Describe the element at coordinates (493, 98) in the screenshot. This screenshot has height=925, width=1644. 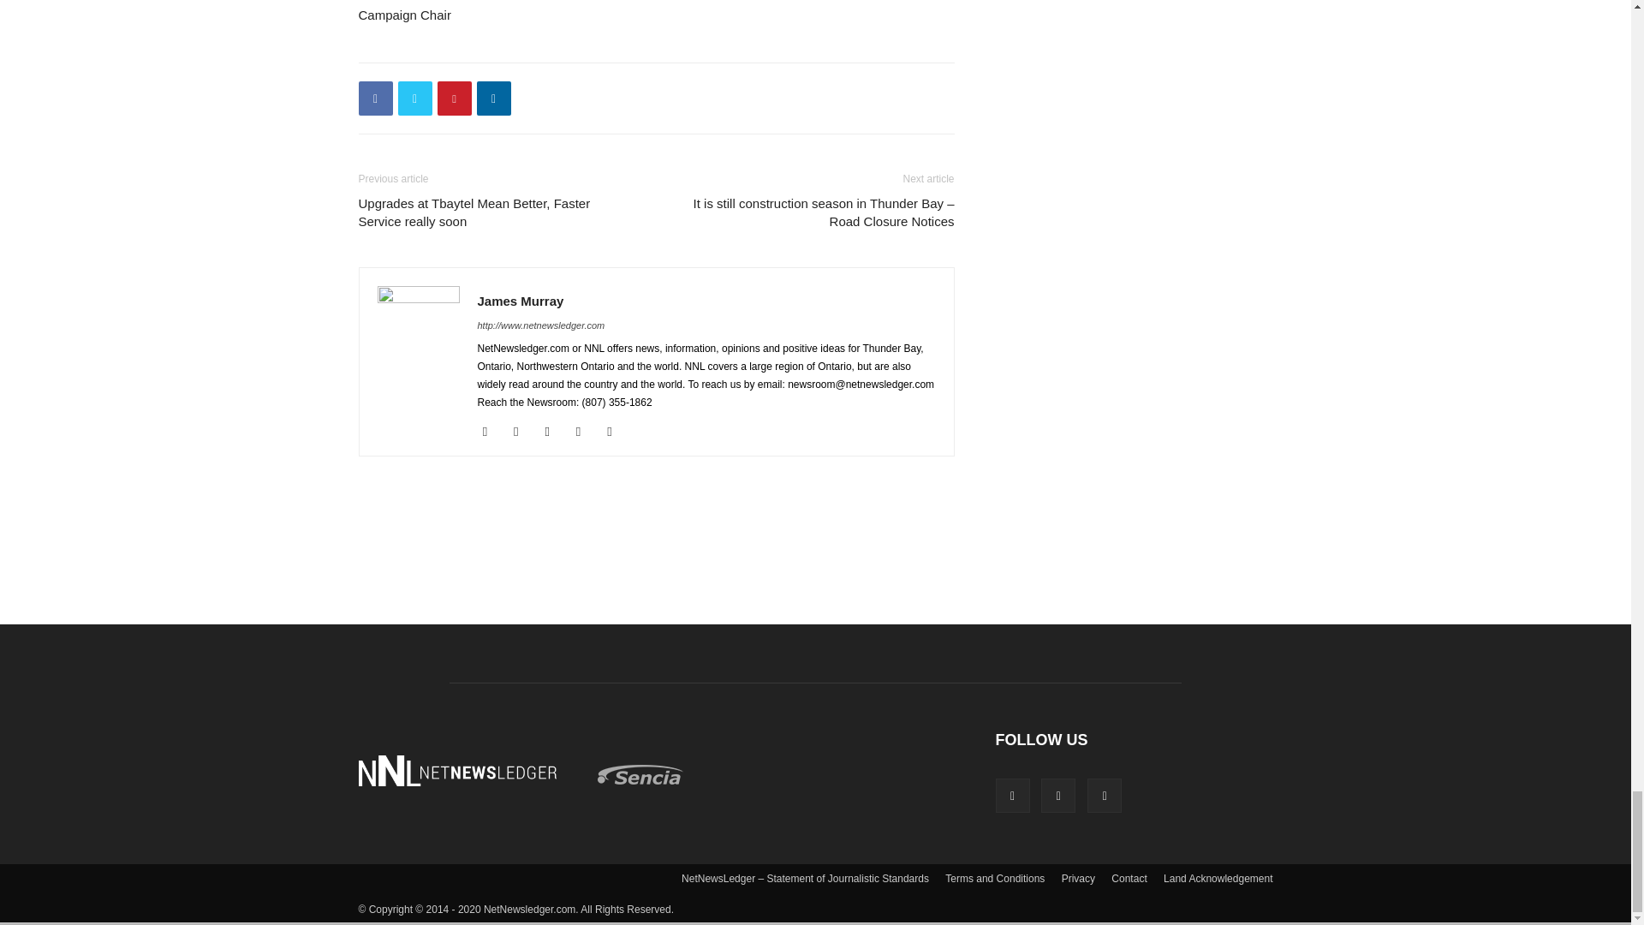
I see `Linkedin` at that location.